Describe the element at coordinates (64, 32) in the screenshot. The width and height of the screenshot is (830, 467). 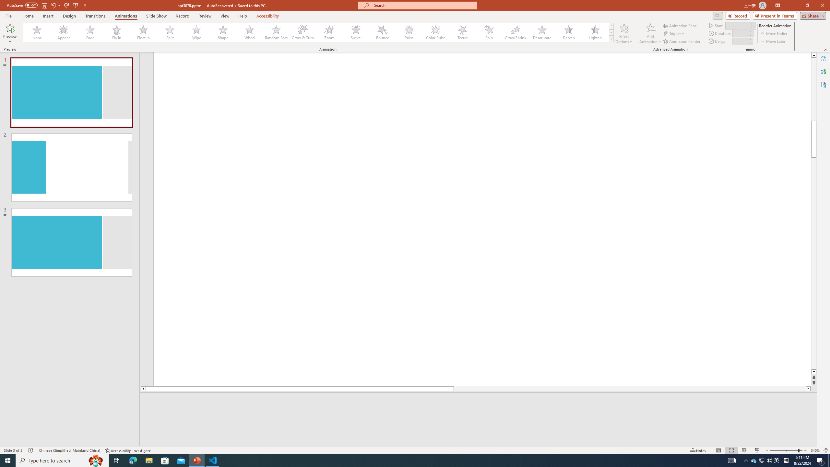
I see `Appear` at that location.